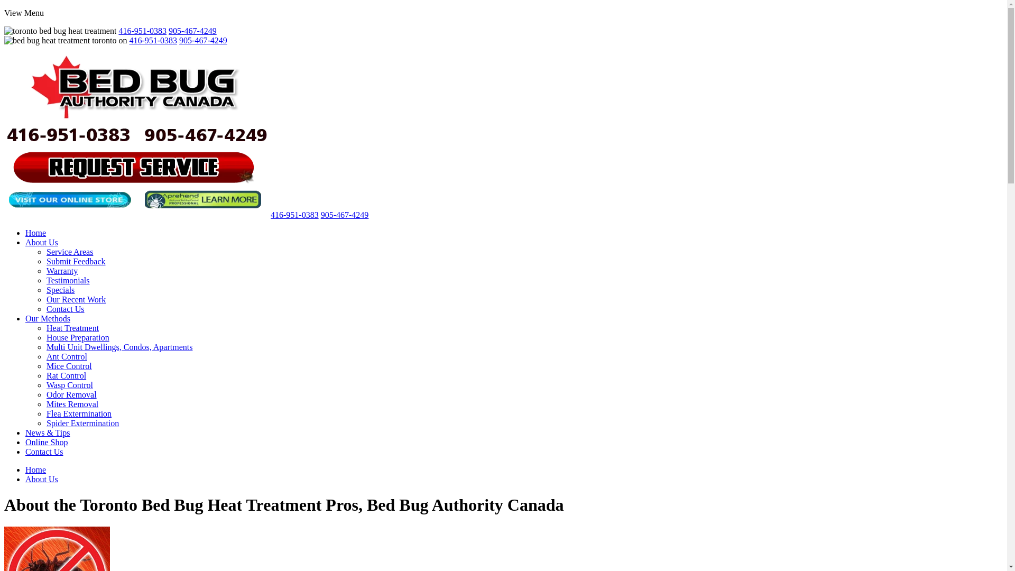 The width and height of the screenshot is (1015, 571). Describe the element at coordinates (67, 356) in the screenshot. I see `Ant Control` at that location.